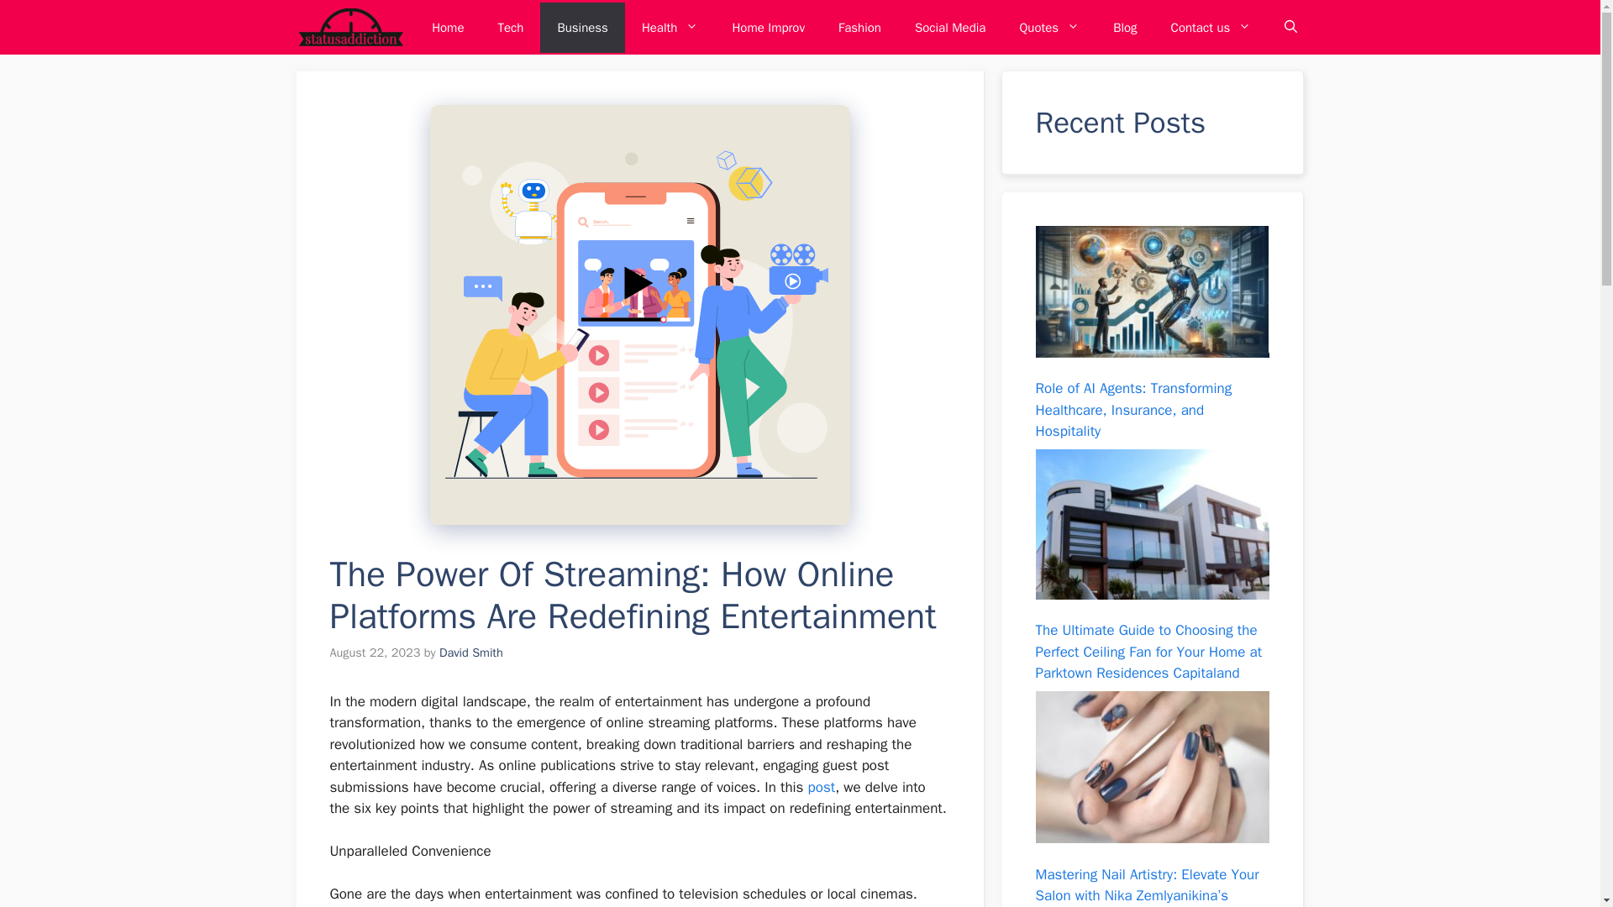  I want to click on Home, so click(447, 27).